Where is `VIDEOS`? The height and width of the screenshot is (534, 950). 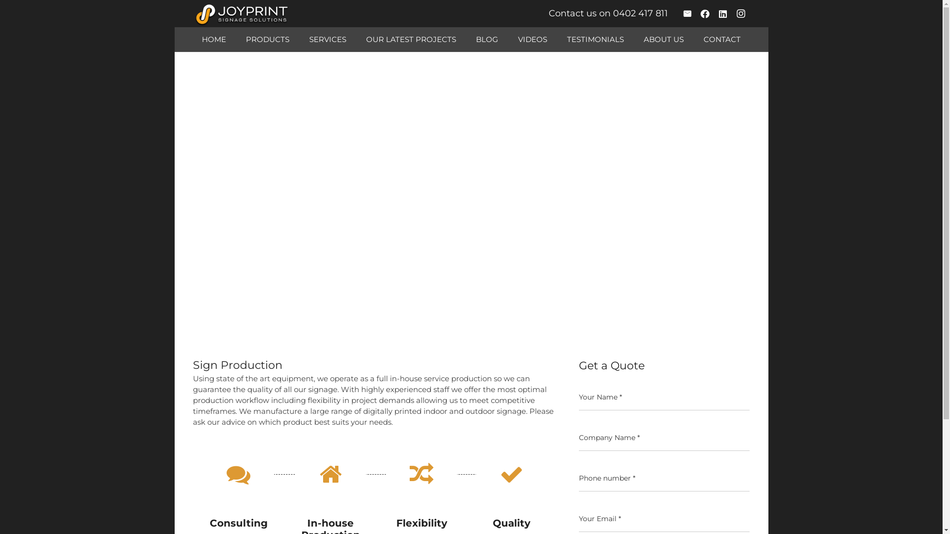
VIDEOS is located at coordinates (532, 40).